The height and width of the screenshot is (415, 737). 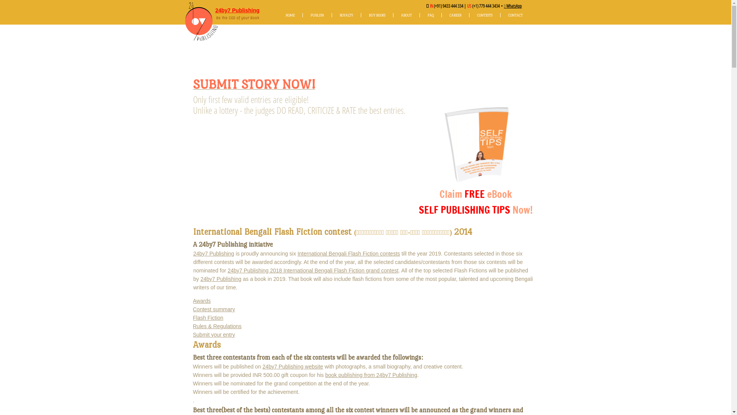 I want to click on 24by7 Publishing, so click(x=237, y=10).